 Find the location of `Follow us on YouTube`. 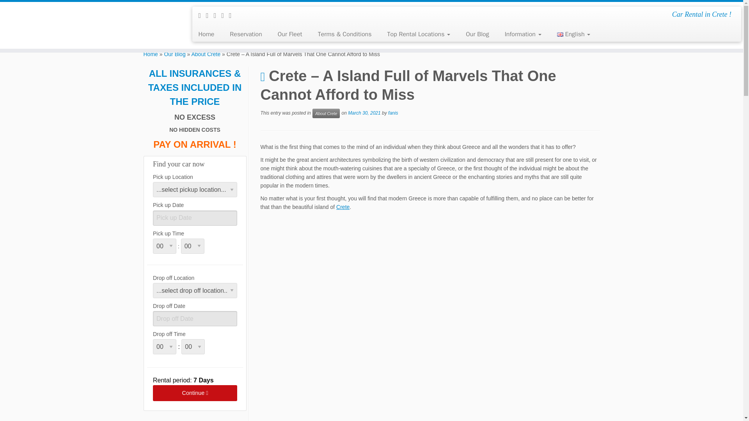

Follow us on YouTube is located at coordinates (225, 16).